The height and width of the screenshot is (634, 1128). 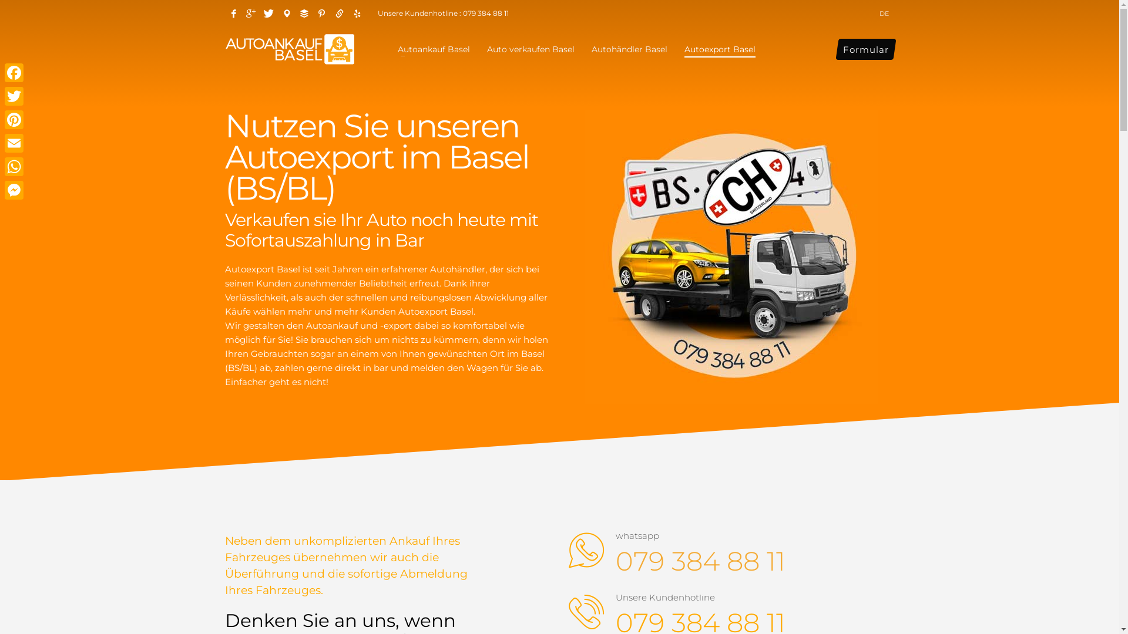 I want to click on autoexport, so click(x=732, y=257).